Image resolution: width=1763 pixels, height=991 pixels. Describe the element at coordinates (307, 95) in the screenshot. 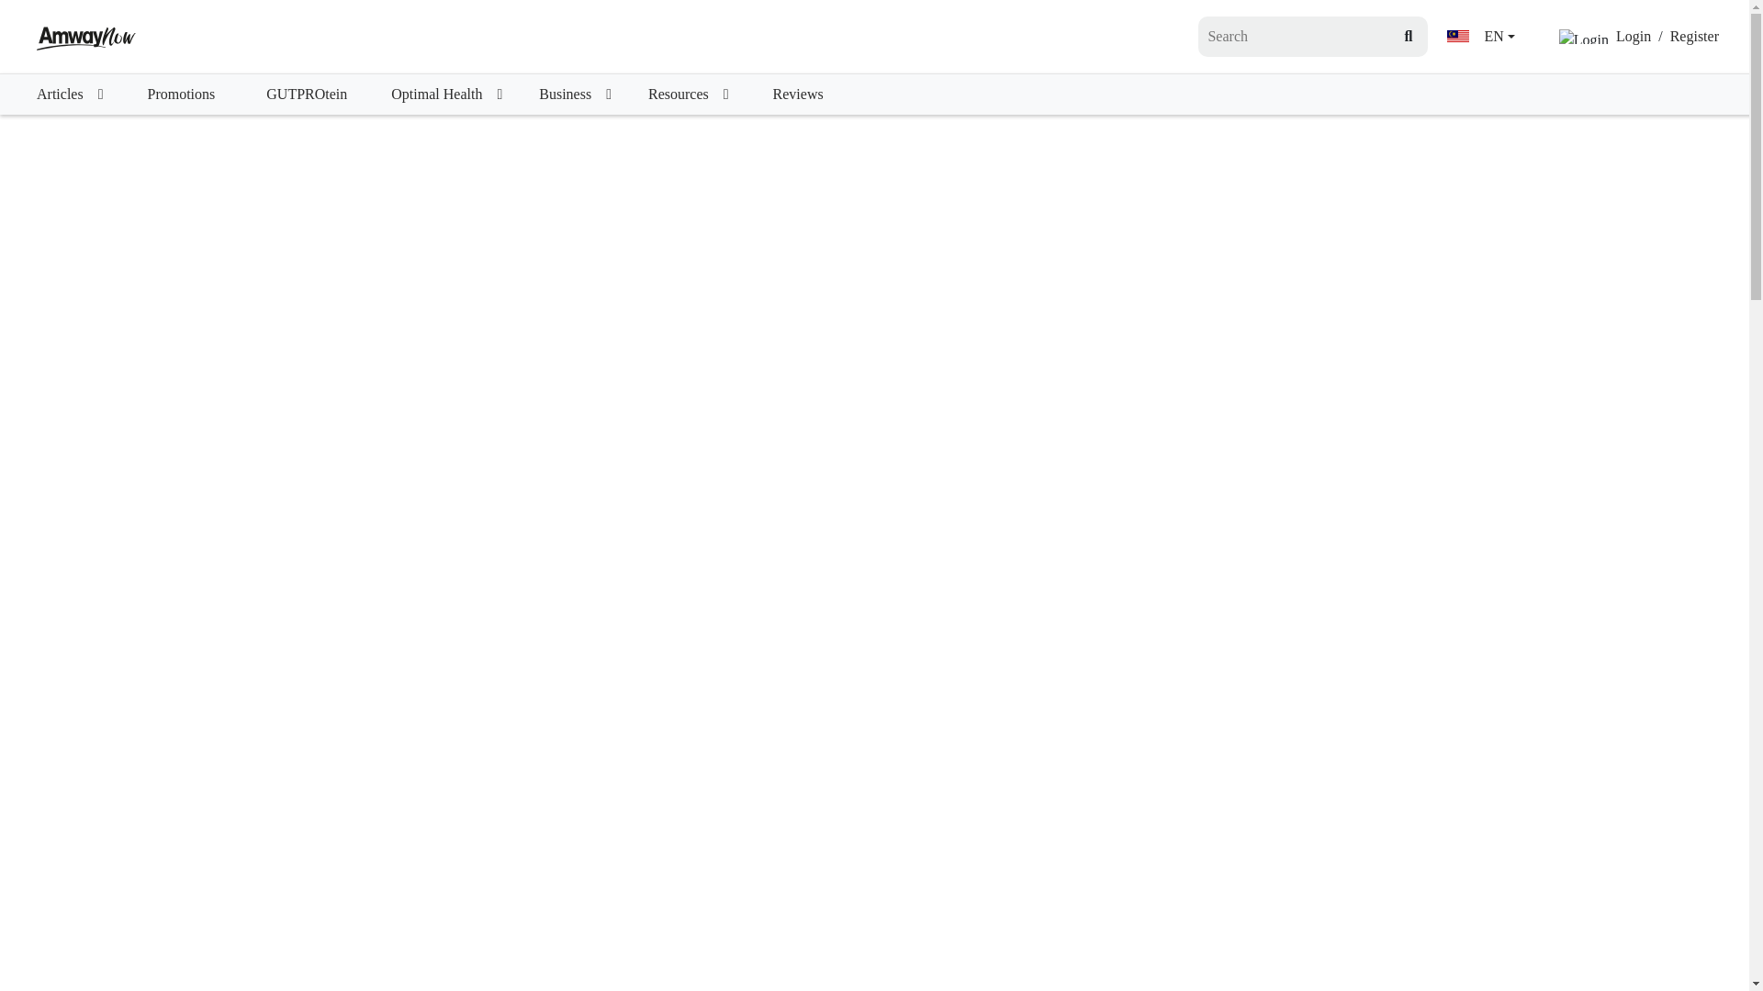

I see `GUTPROtein` at that location.